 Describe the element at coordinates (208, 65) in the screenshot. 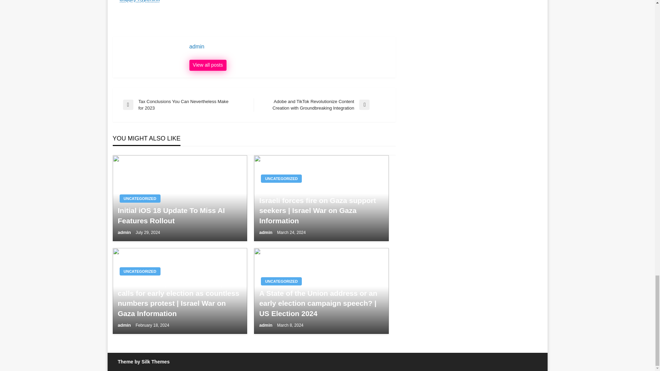

I see `admin` at that location.